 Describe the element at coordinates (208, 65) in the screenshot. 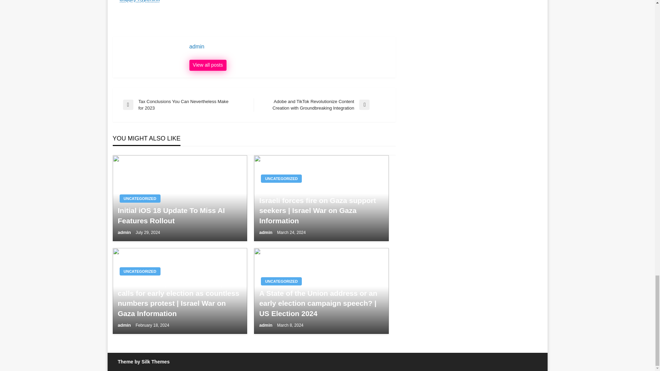

I see `admin` at that location.